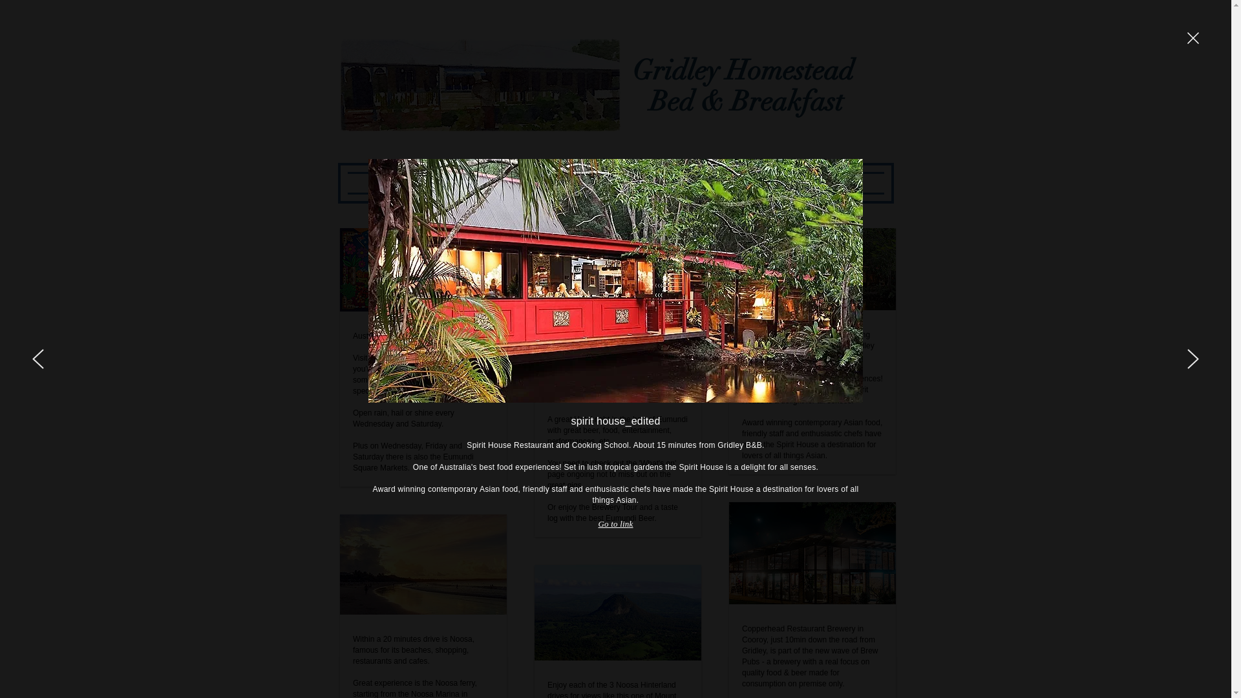 This screenshot has width=1241, height=698. Describe the element at coordinates (615, 524) in the screenshot. I see `Go to link` at that location.